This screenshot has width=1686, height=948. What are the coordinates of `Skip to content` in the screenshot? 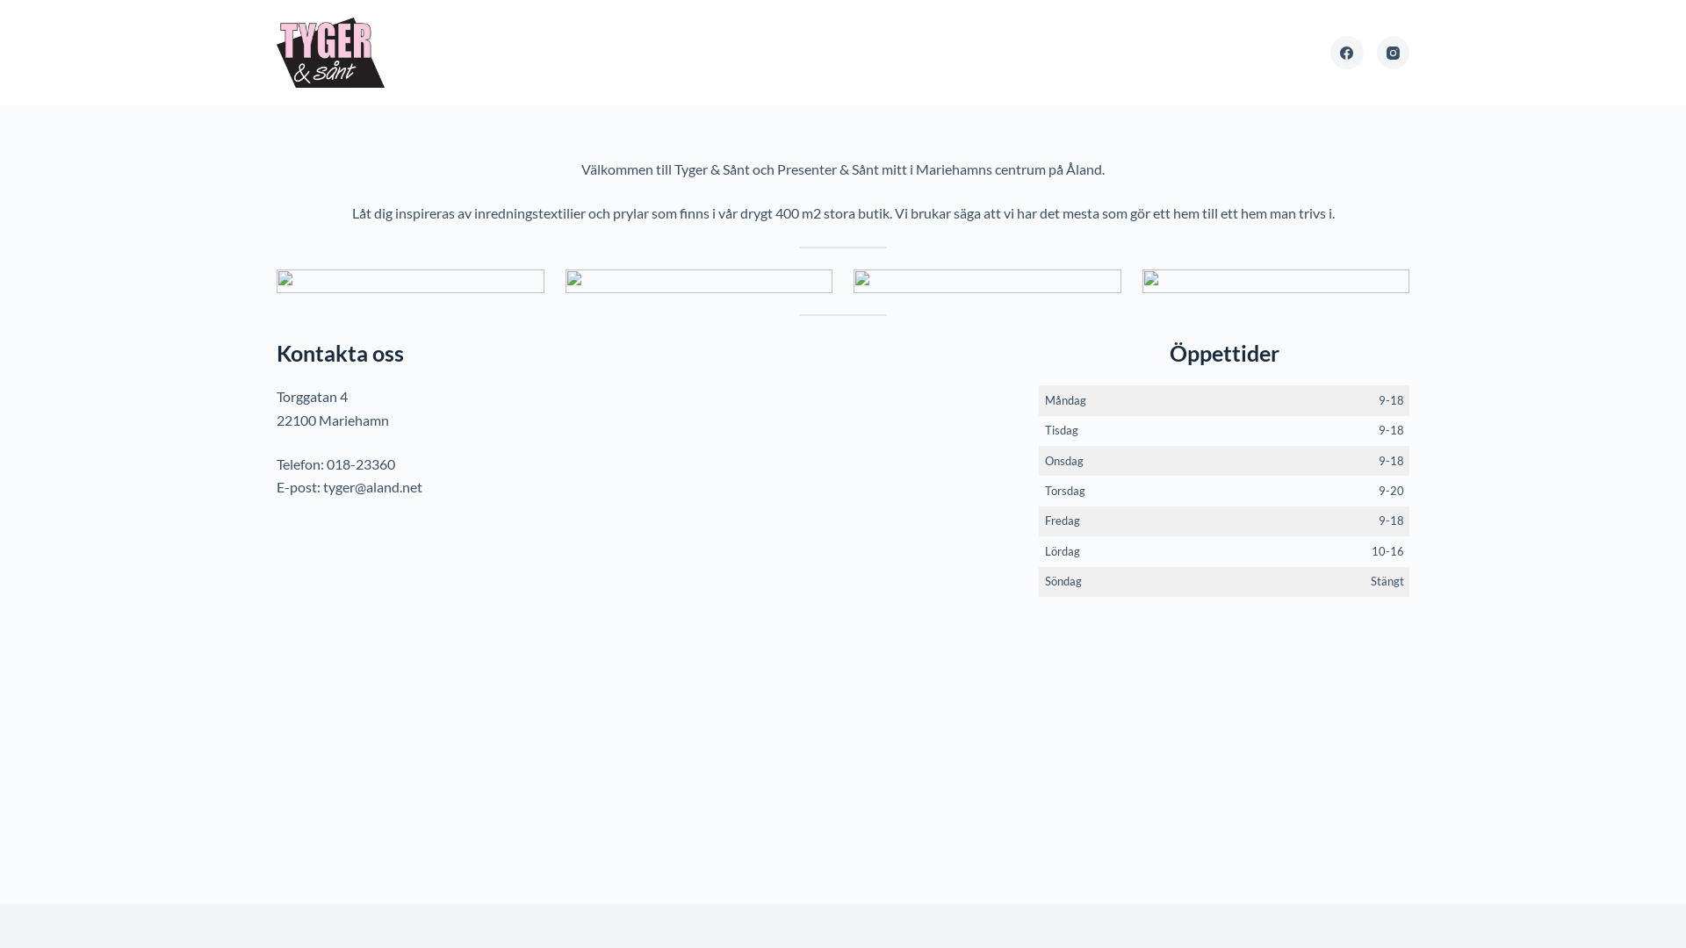 It's located at (18, 9).